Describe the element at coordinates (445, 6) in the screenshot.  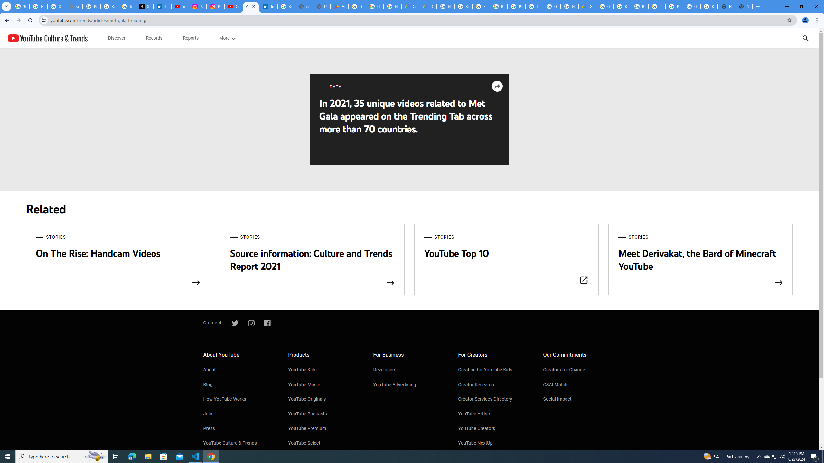
I see `Google Cloud Platform` at that location.